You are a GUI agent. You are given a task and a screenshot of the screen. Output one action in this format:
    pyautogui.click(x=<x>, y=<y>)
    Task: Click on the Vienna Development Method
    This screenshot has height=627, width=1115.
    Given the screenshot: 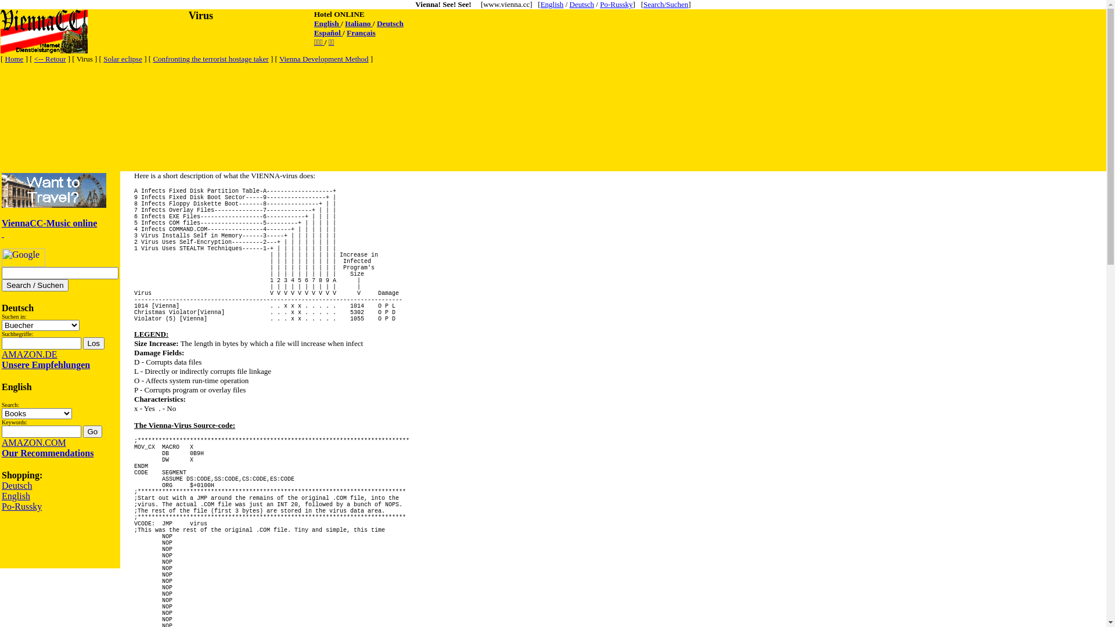 What is the action you would take?
    pyautogui.click(x=324, y=59)
    